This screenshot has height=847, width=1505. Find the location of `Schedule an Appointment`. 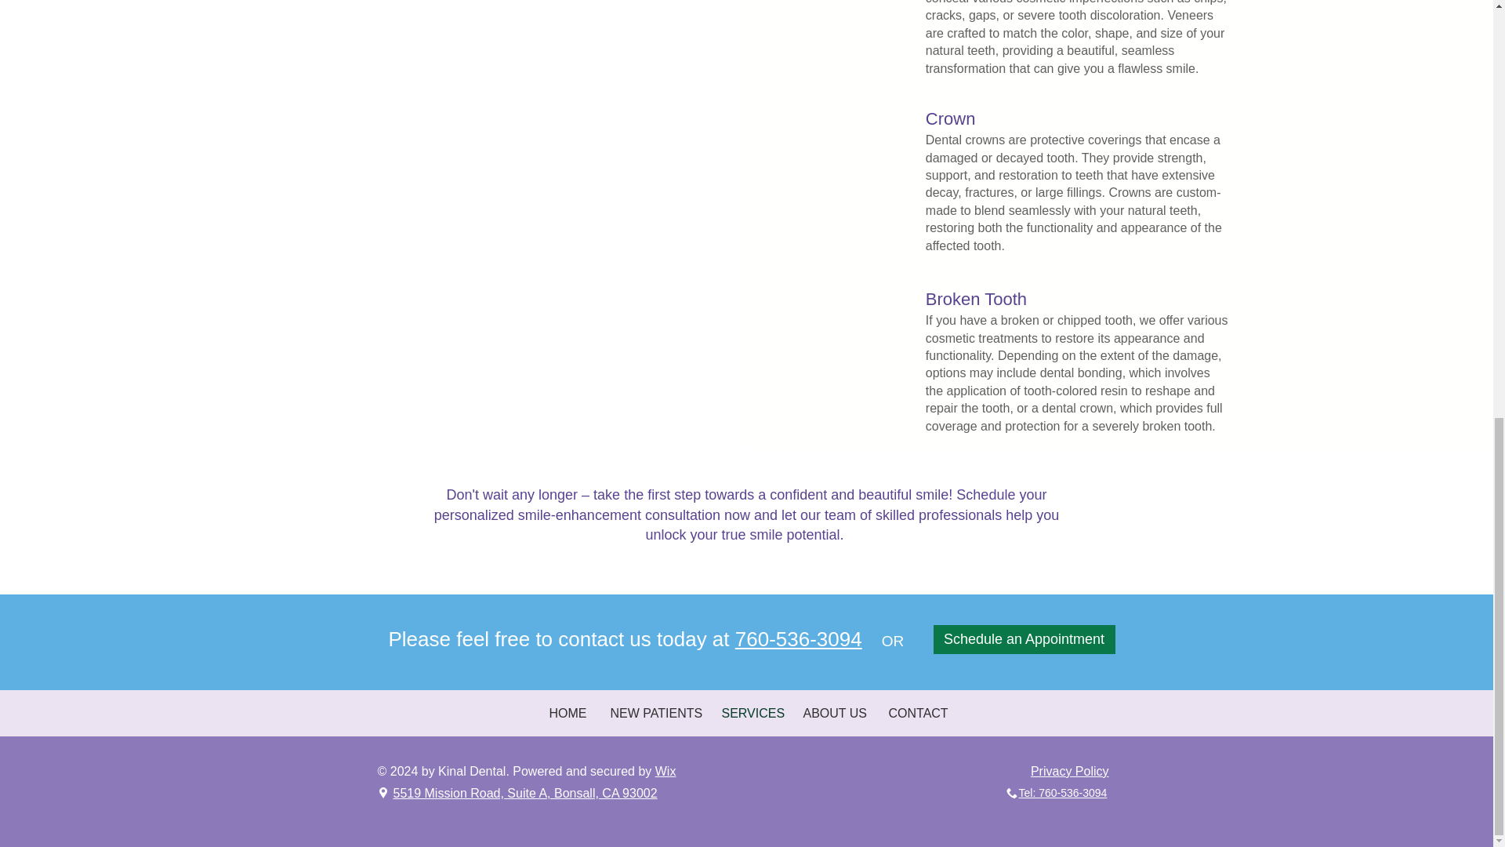

Schedule an Appointment is located at coordinates (1024, 639).